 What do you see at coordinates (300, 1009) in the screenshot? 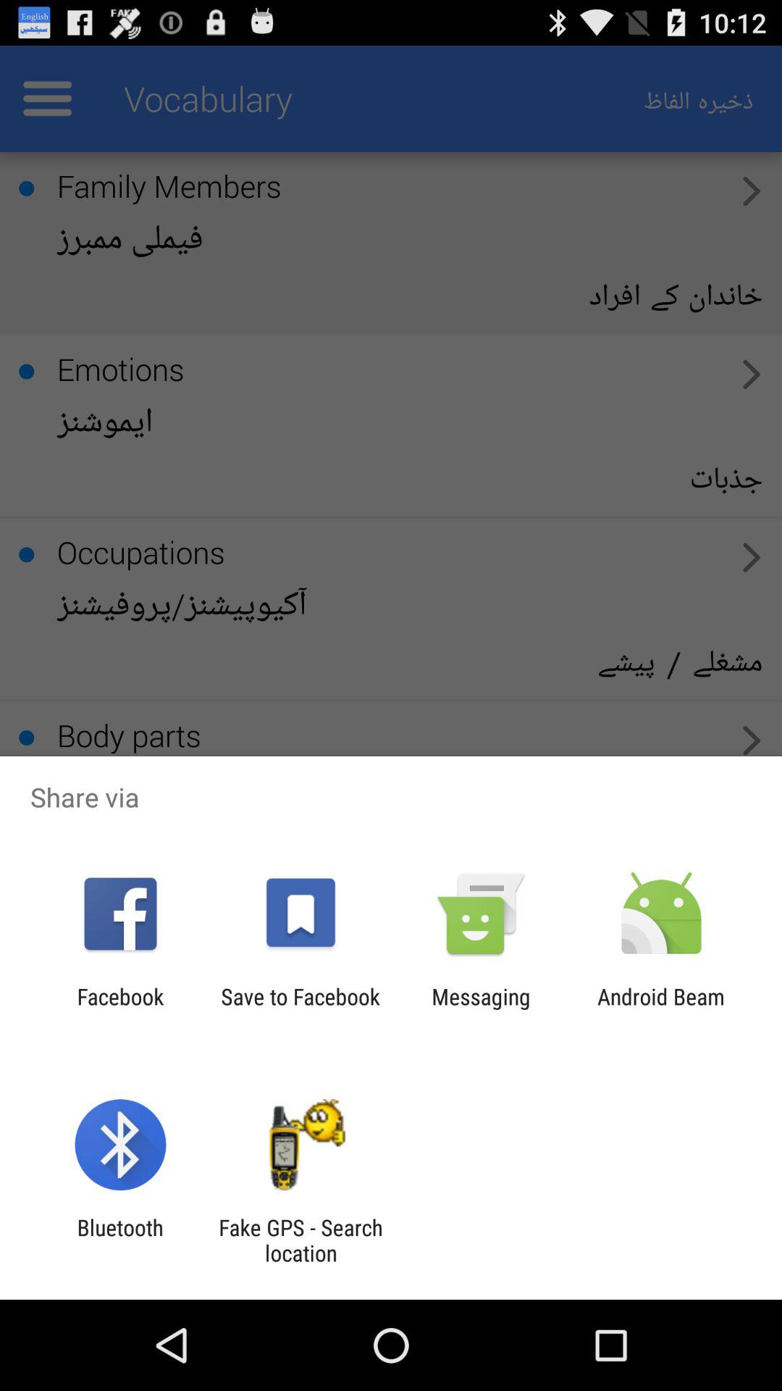
I see `flip until the save to facebook app` at bounding box center [300, 1009].